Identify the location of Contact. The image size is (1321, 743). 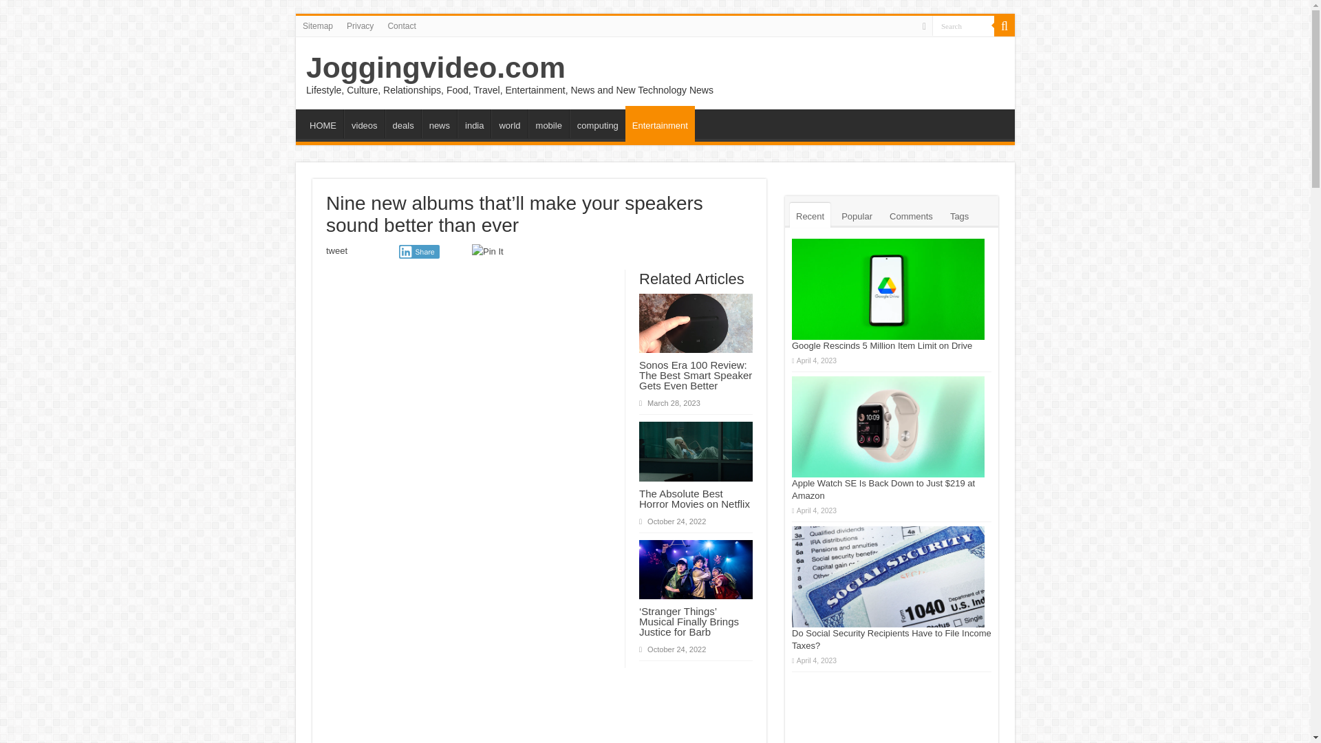
(401, 25).